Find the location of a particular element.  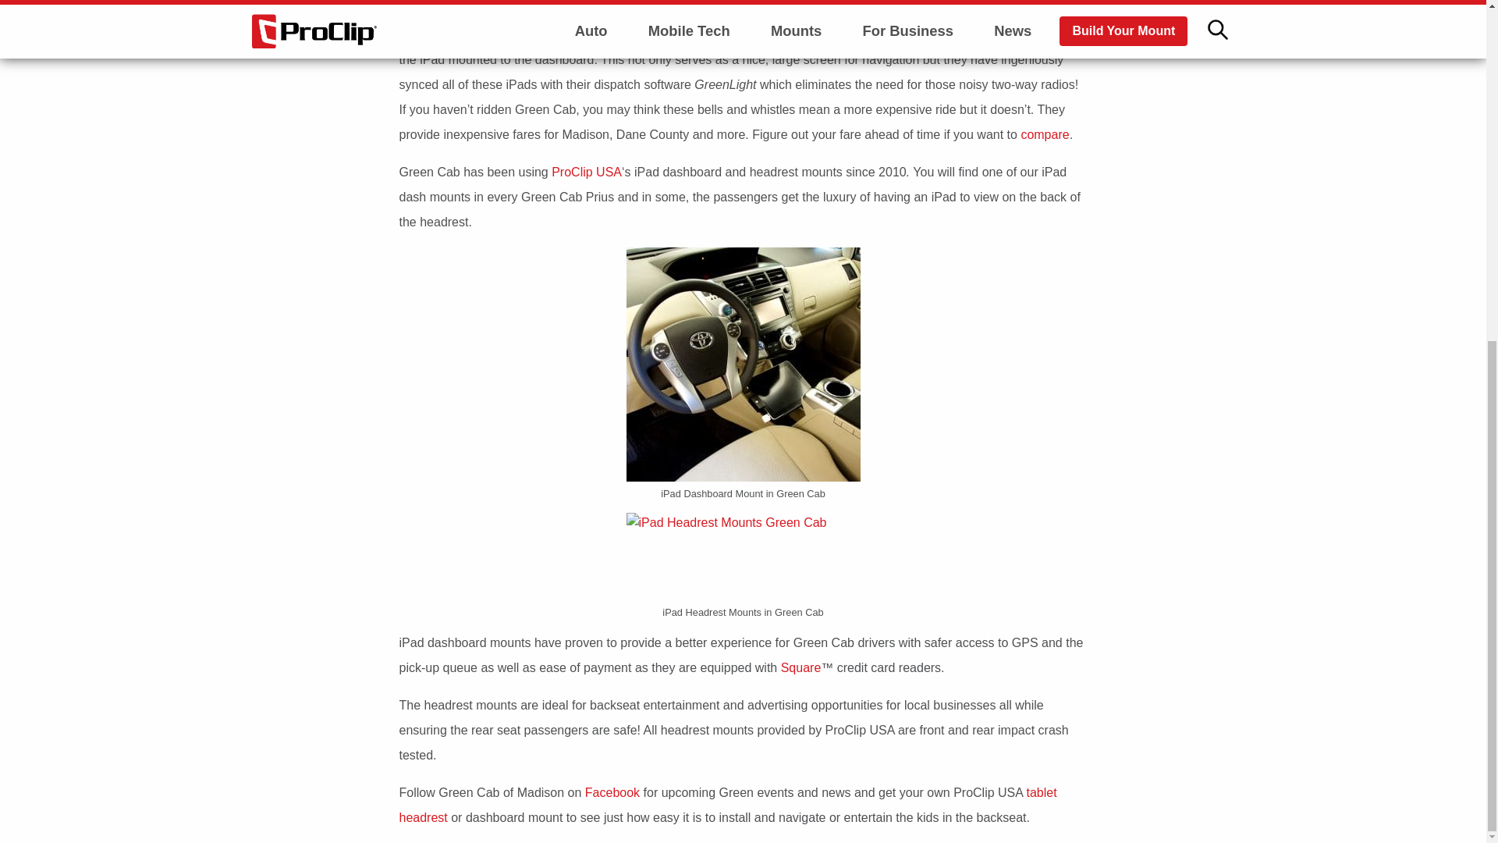

Tablet Crash Tested Headrest Mounts is located at coordinates (729, 805).